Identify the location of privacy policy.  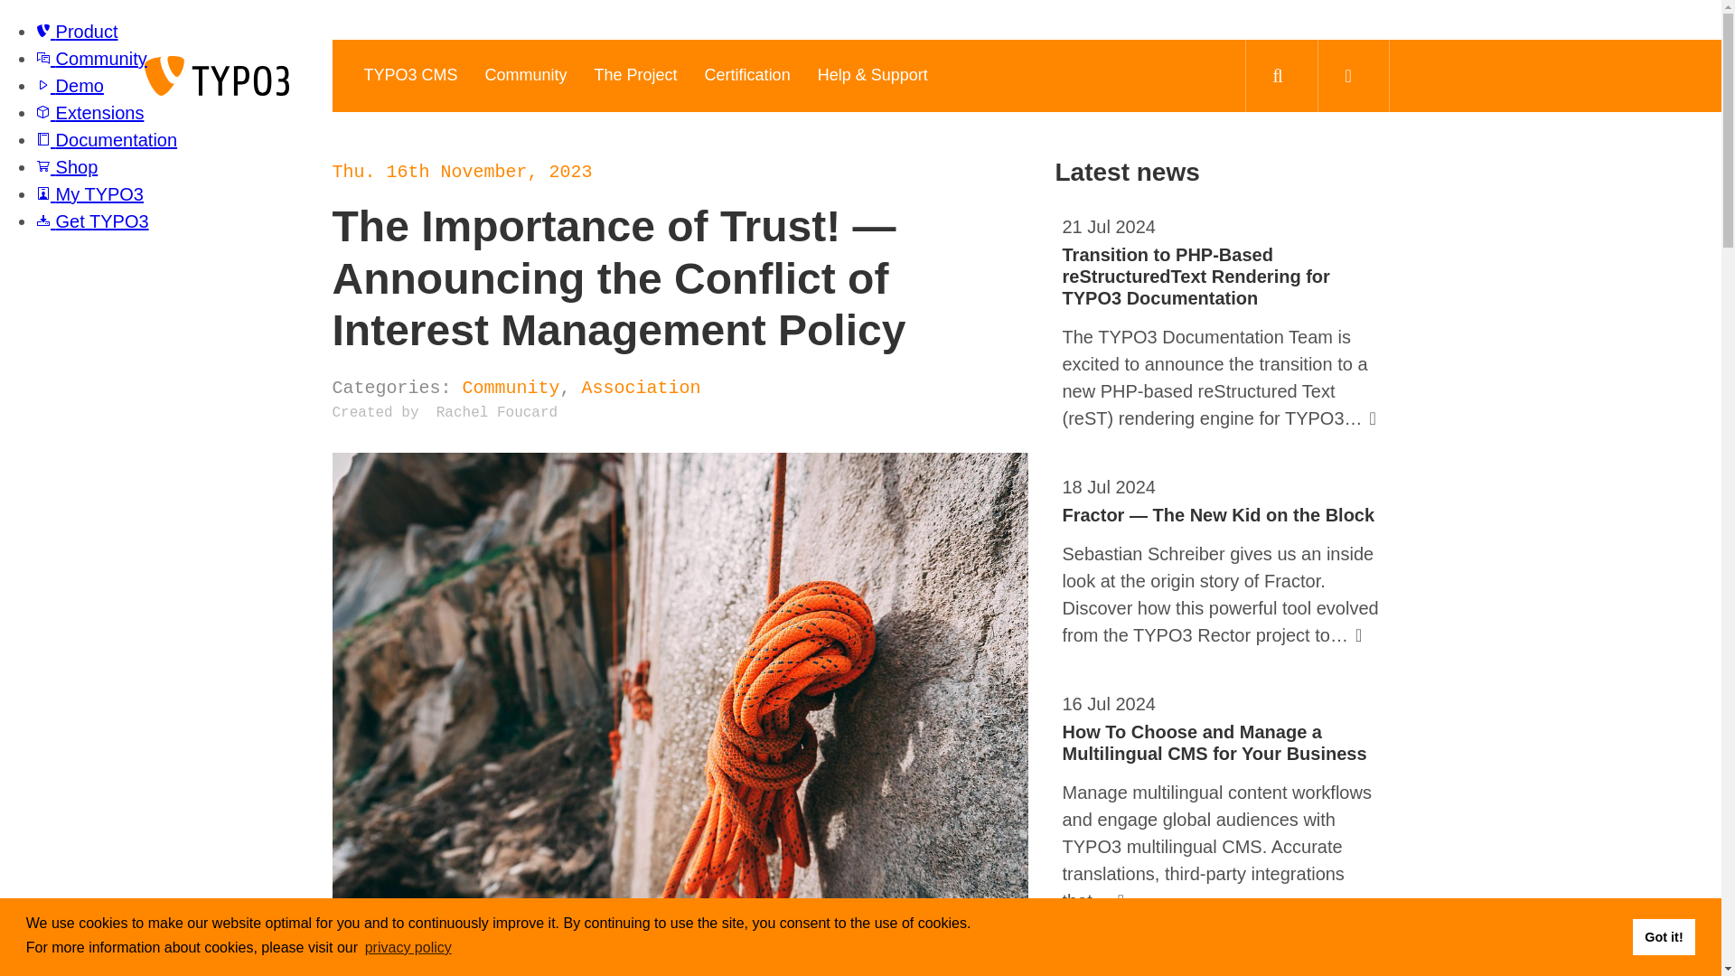
(408, 947).